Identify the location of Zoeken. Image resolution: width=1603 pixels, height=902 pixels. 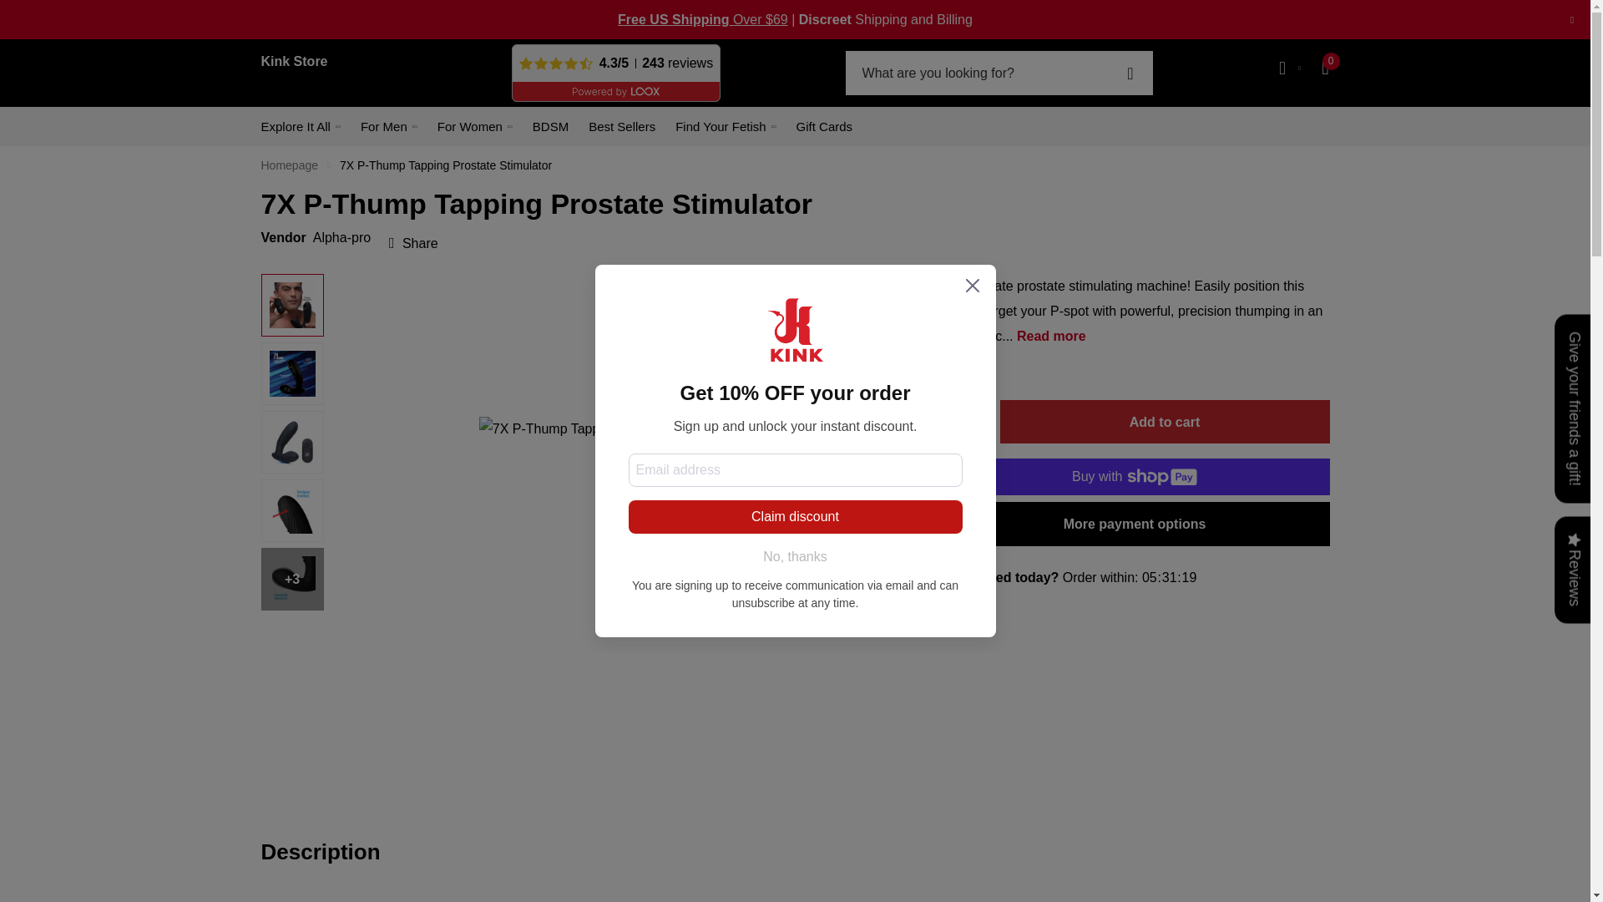
(1130, 73).